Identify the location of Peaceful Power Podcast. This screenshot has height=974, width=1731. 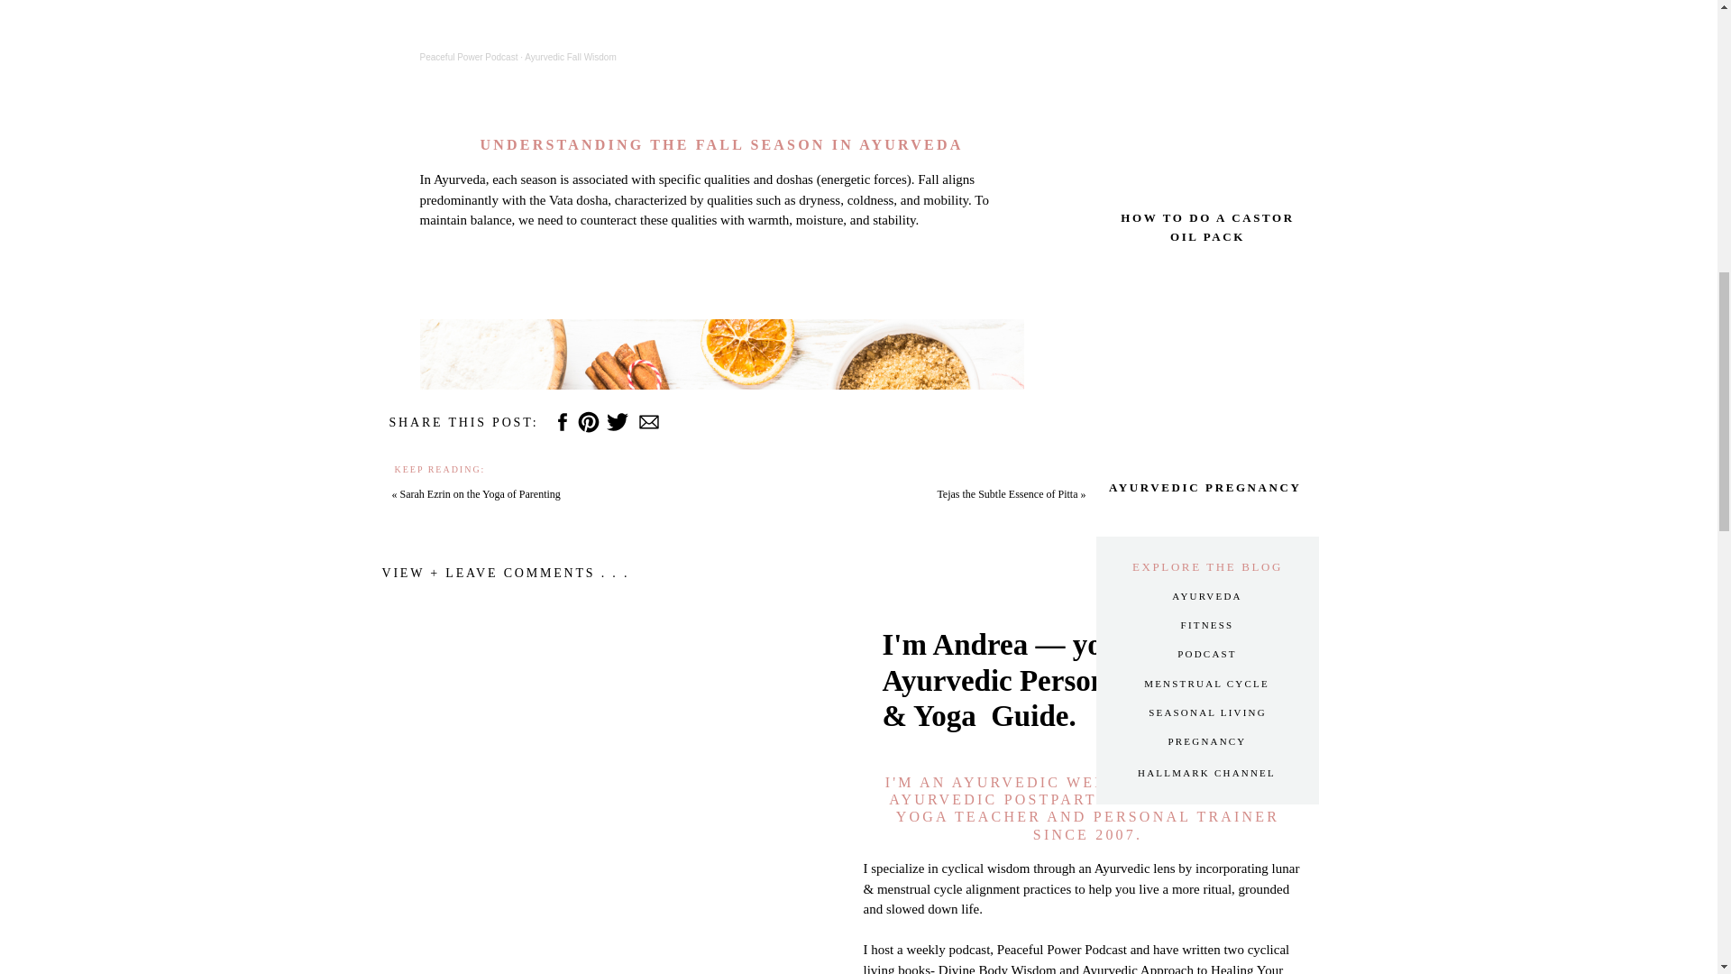
(469, 58).